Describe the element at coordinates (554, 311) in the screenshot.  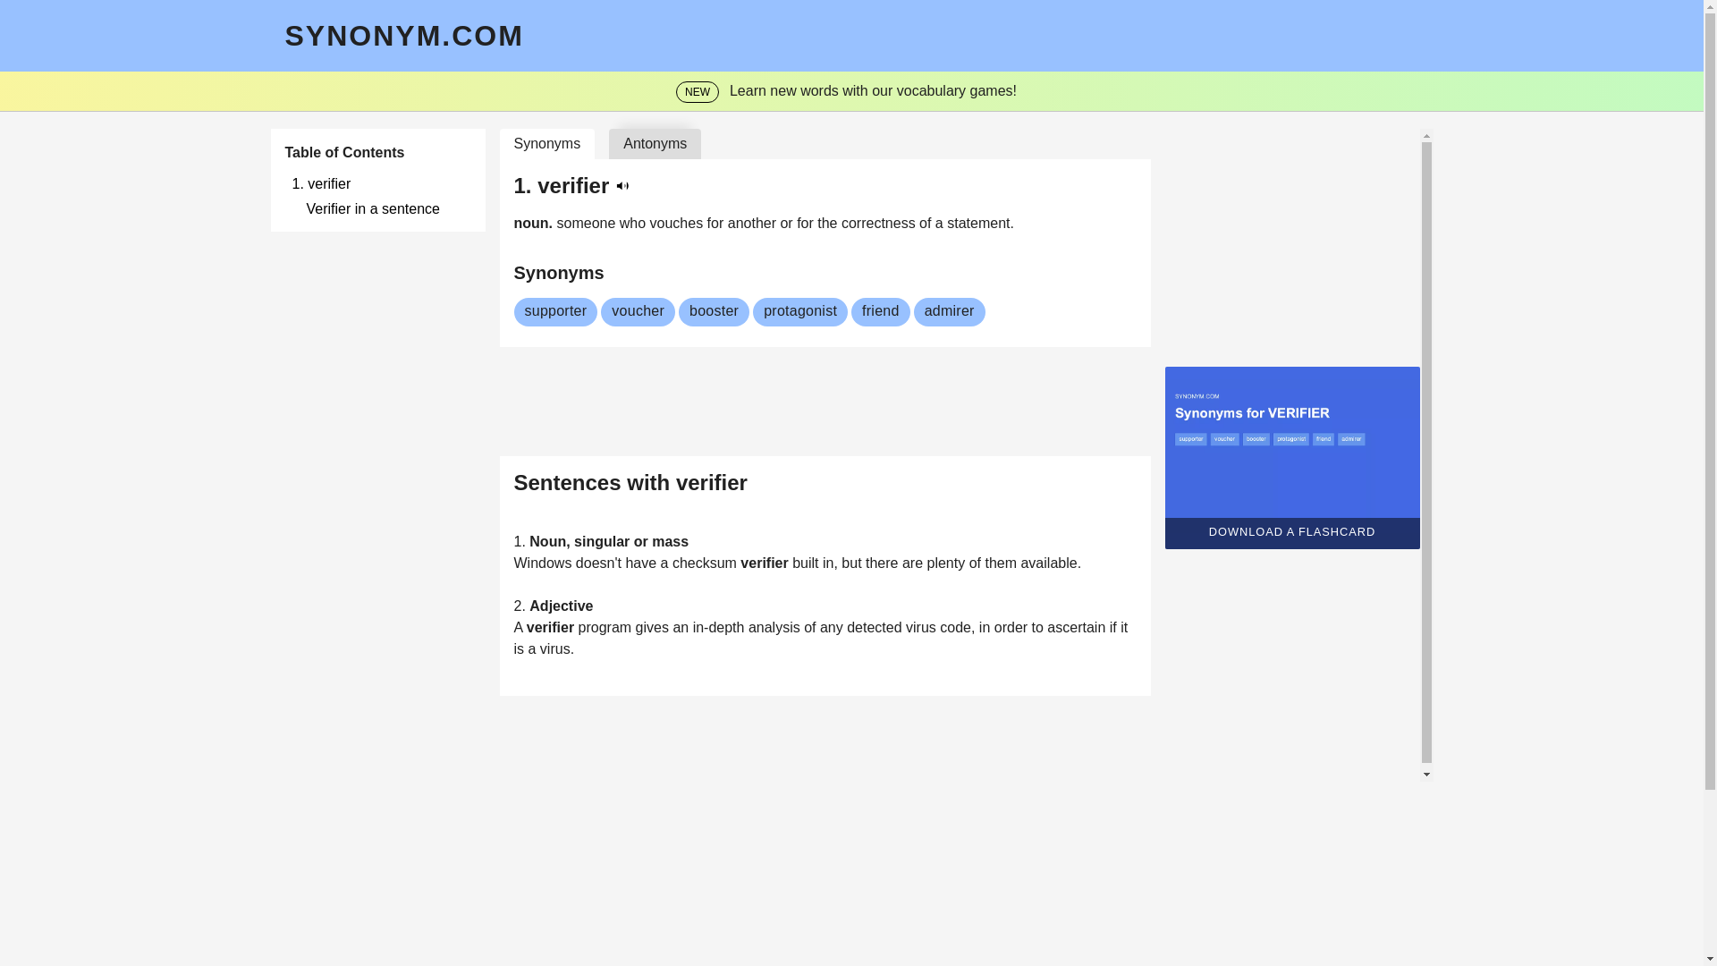
I see `supporter` at that location.